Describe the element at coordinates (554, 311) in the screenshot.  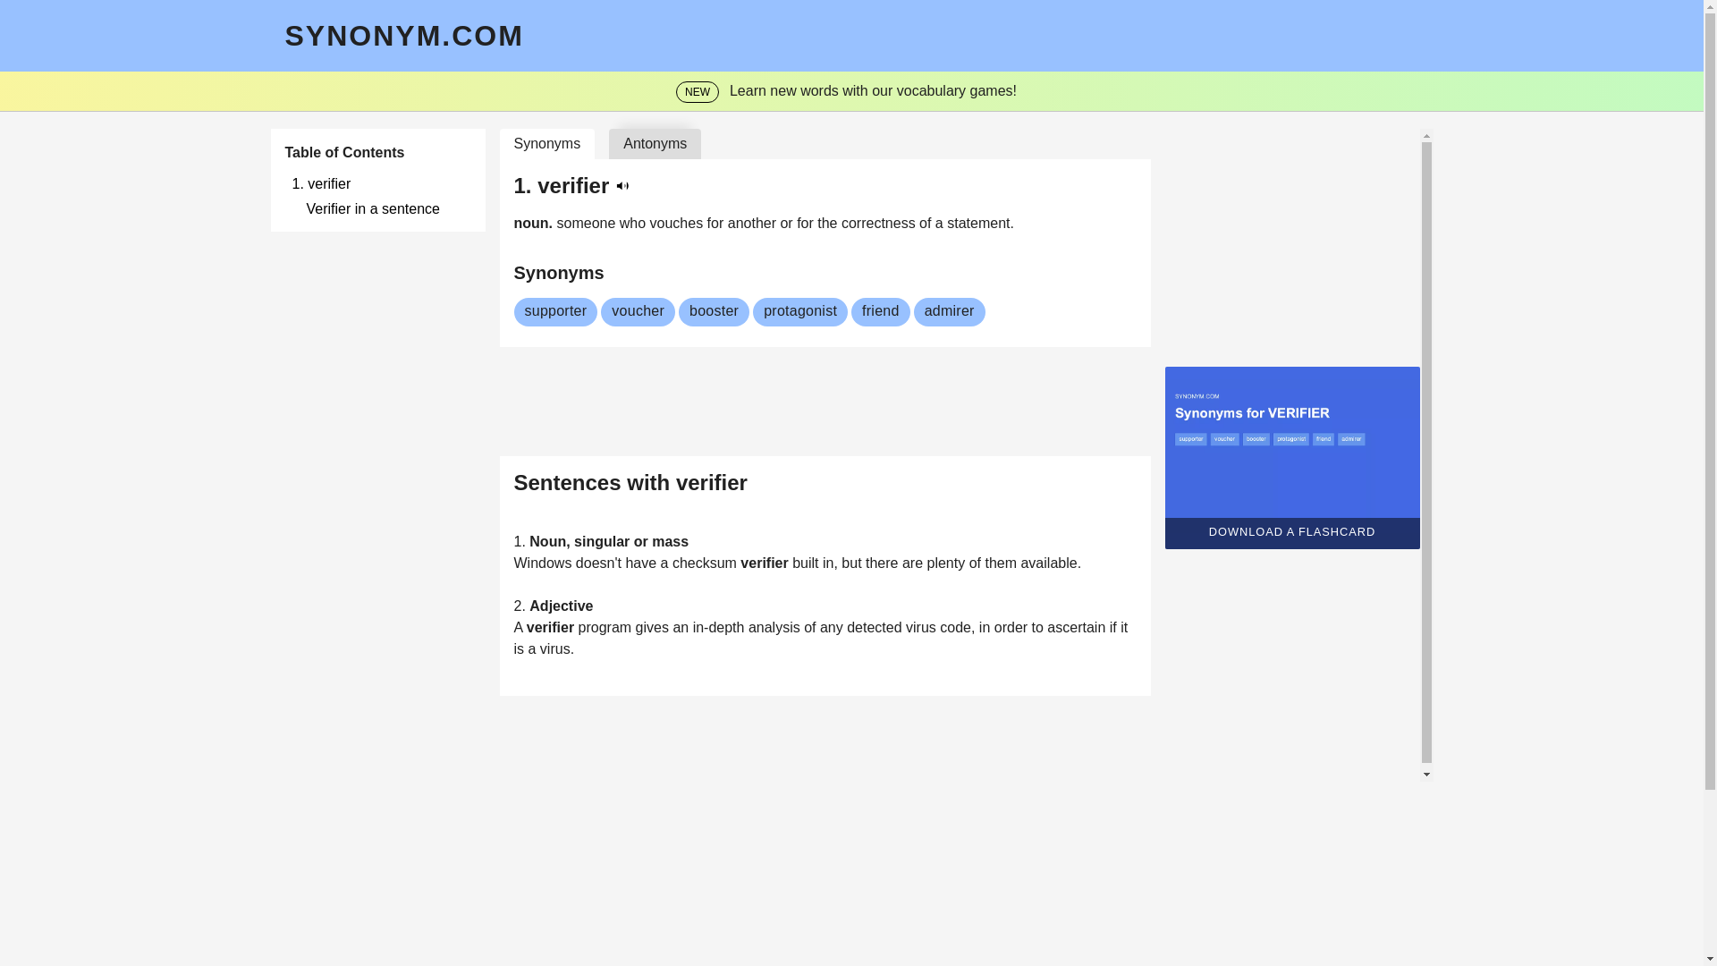
I see `supporter` at that location.